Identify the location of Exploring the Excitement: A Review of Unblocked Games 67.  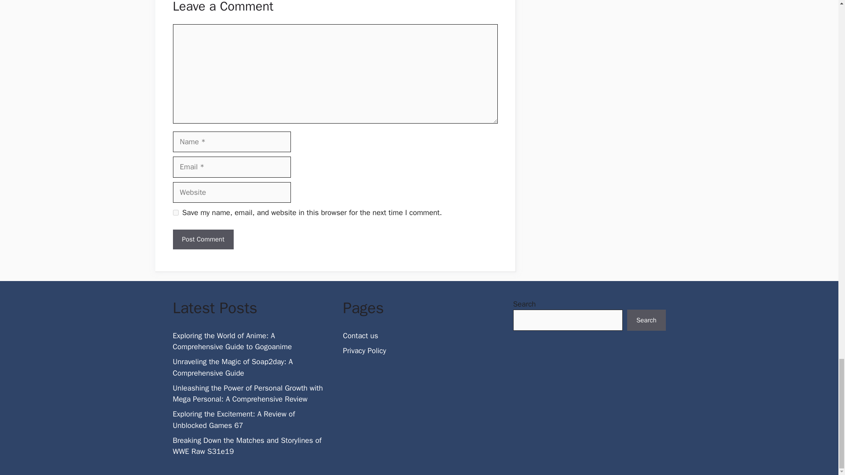
(233, 420).